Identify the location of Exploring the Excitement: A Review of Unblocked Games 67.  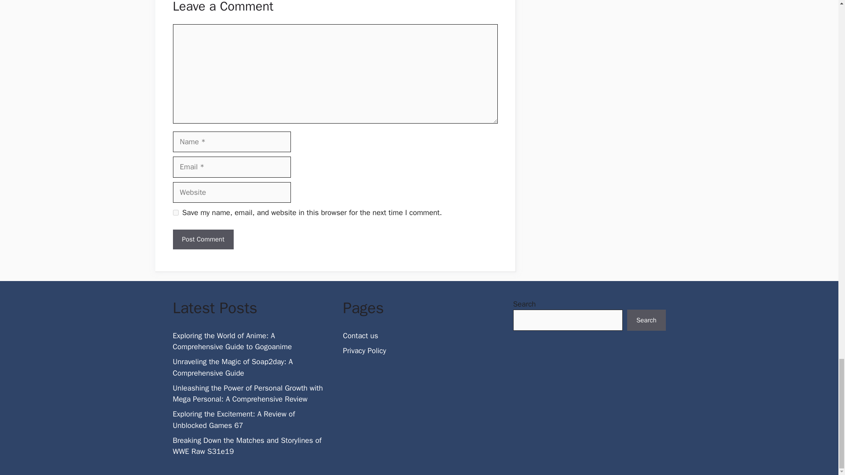
(233, 420).